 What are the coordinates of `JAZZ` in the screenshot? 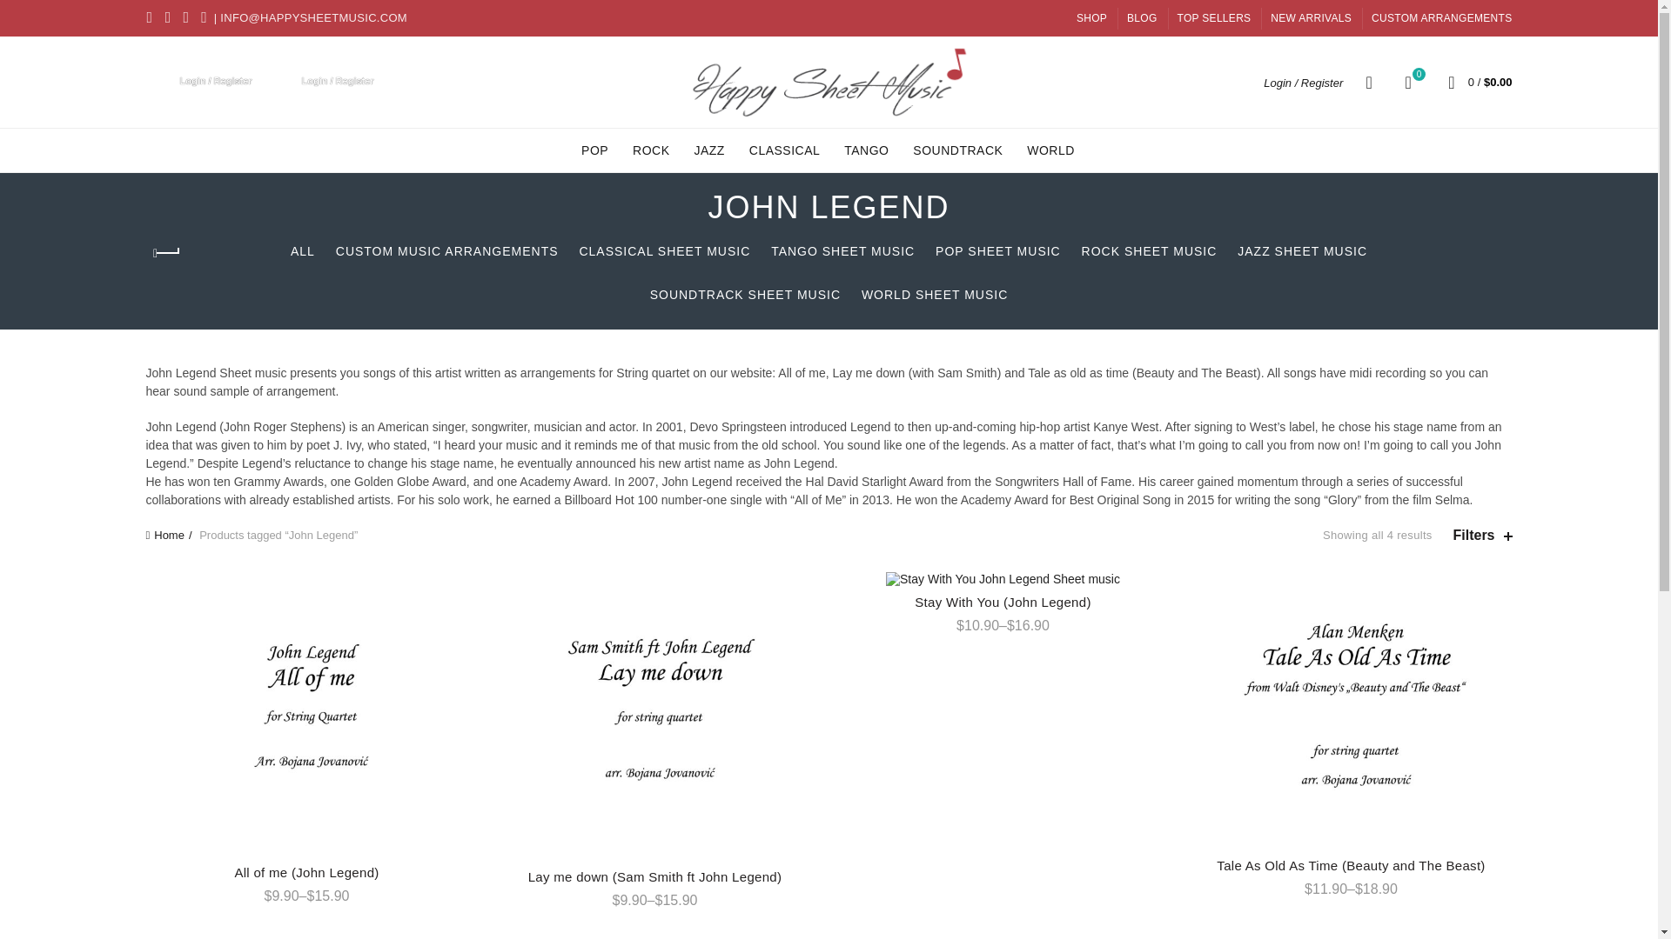 It's located at (708, 150).